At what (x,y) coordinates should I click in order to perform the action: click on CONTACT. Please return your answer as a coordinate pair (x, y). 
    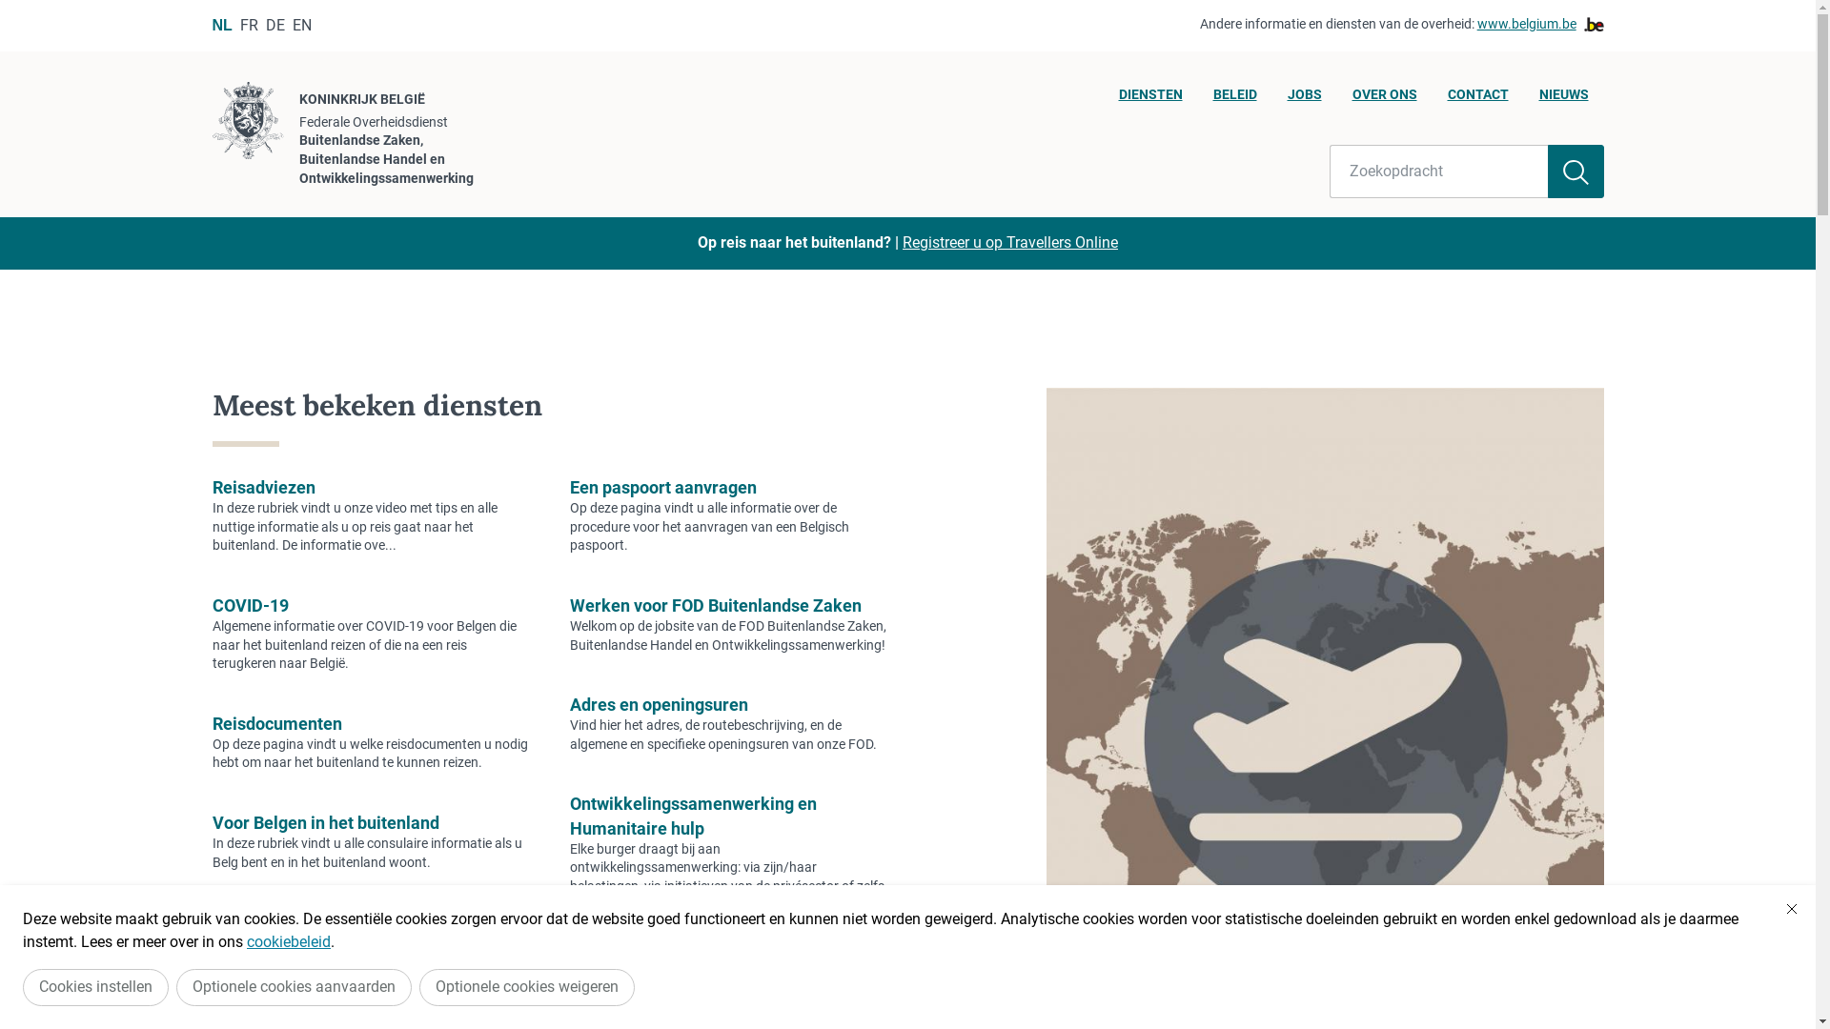
    Looking at the image, I should click on (1477, 100).